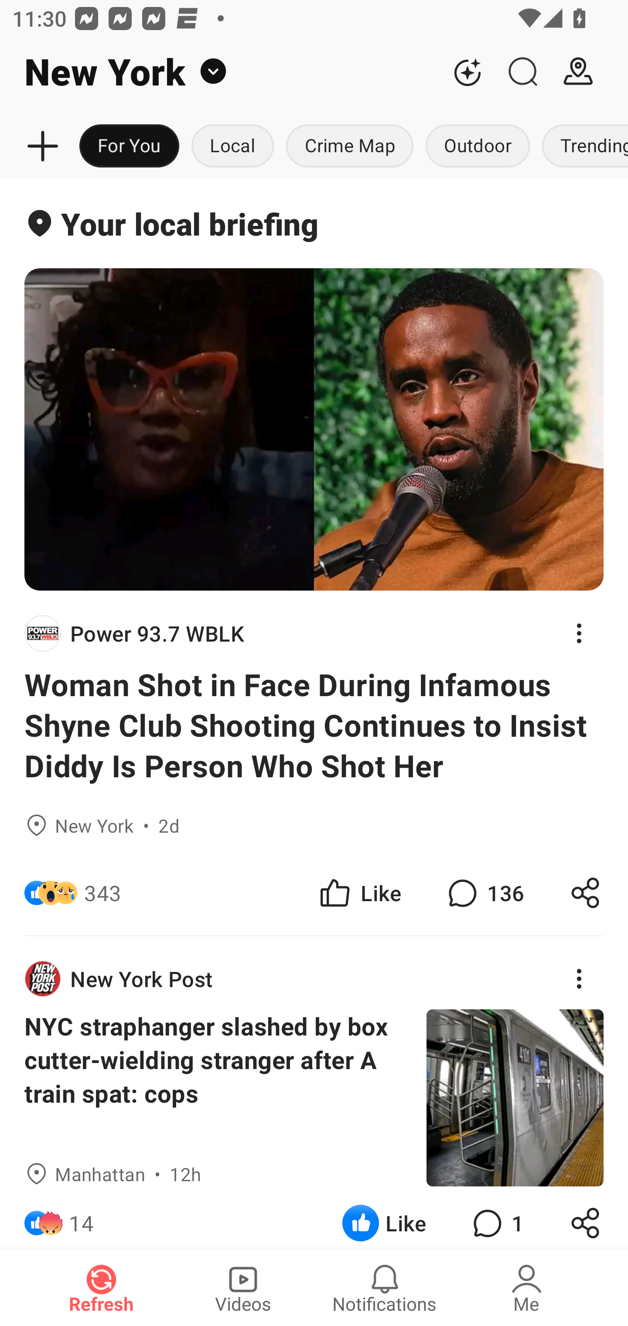 The image size is (628, 1326). Describe the element at coordinates (484, 893) in the screenshot. I see `136` at that location.